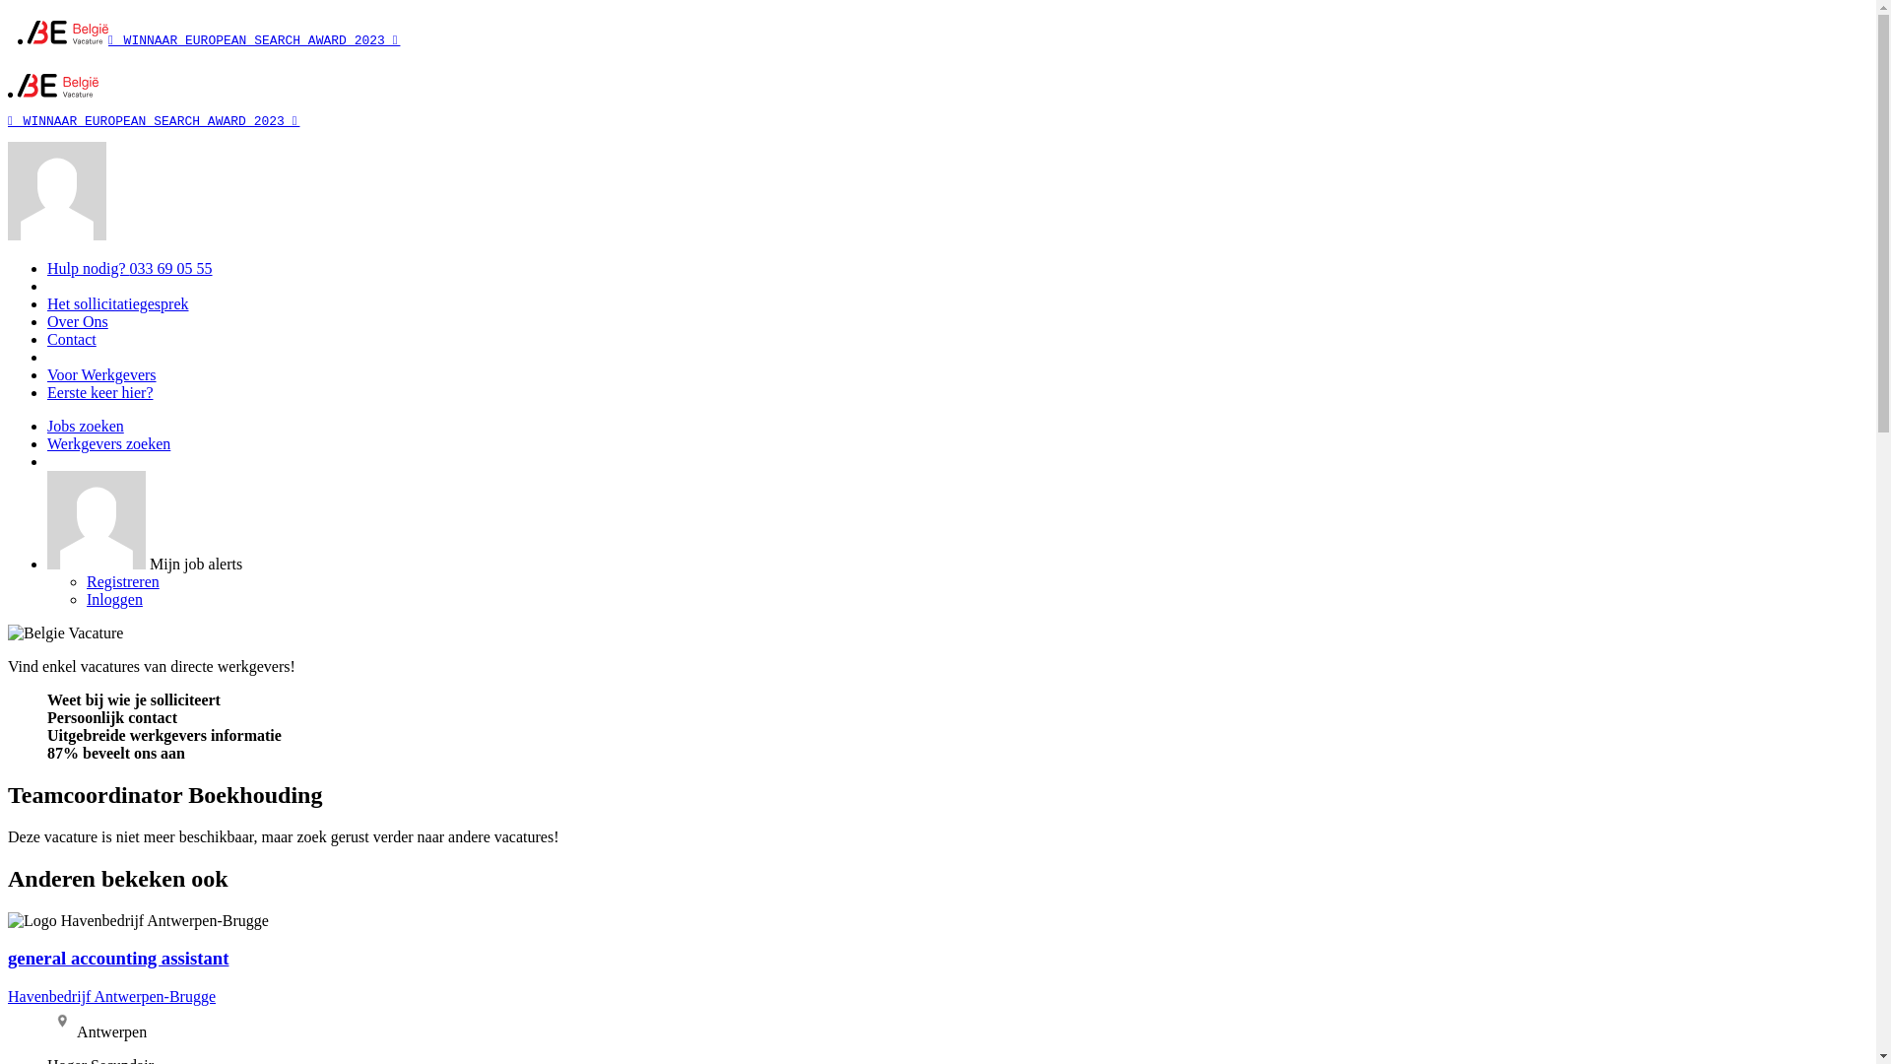 The image size is (1891, 1064). Describe the element at coordinates (72, 339) in the screenshot. I see `Contact` at that location.